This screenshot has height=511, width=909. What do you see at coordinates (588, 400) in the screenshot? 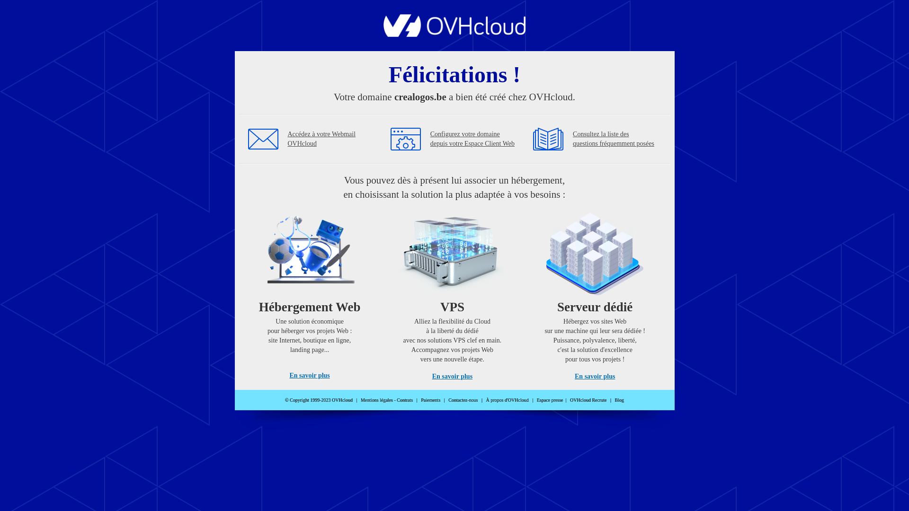
I see `OVHcloud Recrute` at bounding box center [588, 400].